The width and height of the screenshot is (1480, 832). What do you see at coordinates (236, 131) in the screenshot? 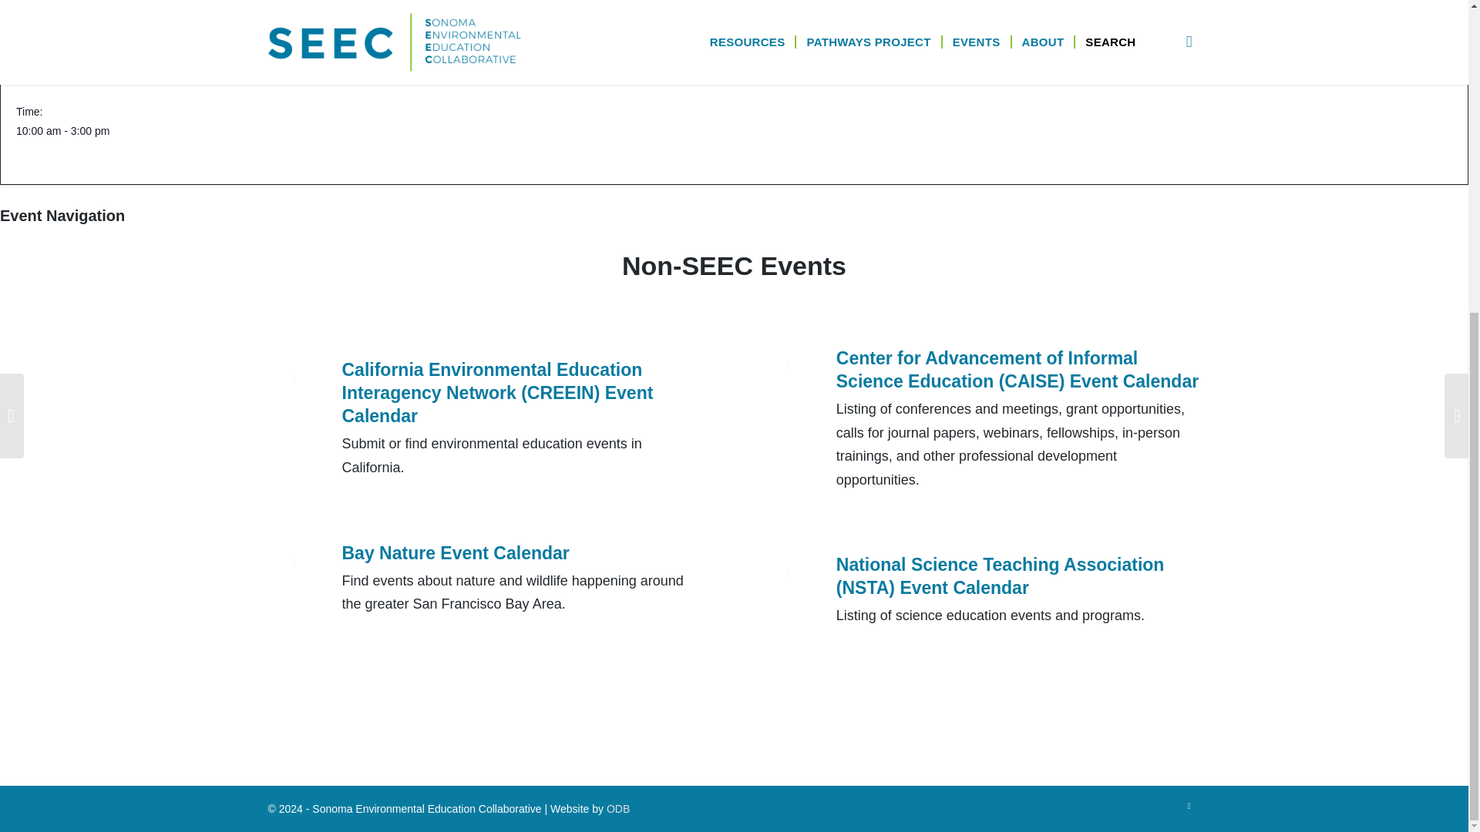
I see `2023-11-27` at bounding box center [236, 131].